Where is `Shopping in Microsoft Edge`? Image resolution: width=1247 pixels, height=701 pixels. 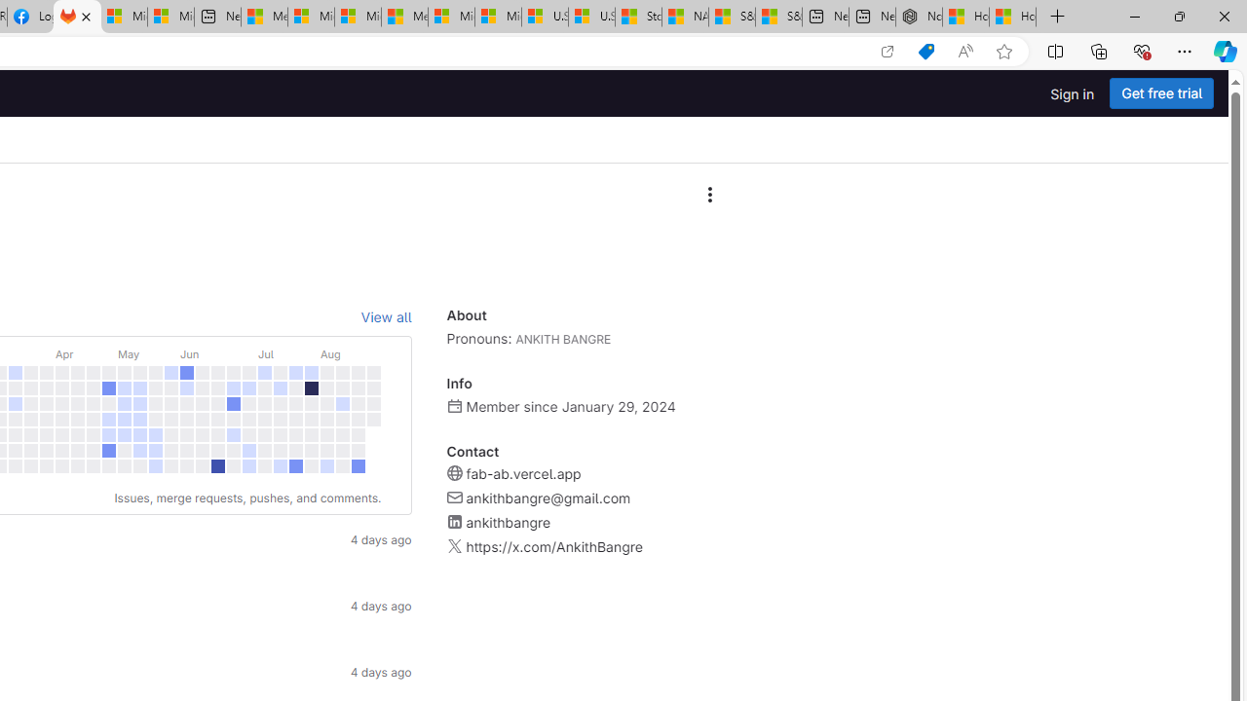
Shopping in Microsoft Edge is located at coordinates (926, 52).